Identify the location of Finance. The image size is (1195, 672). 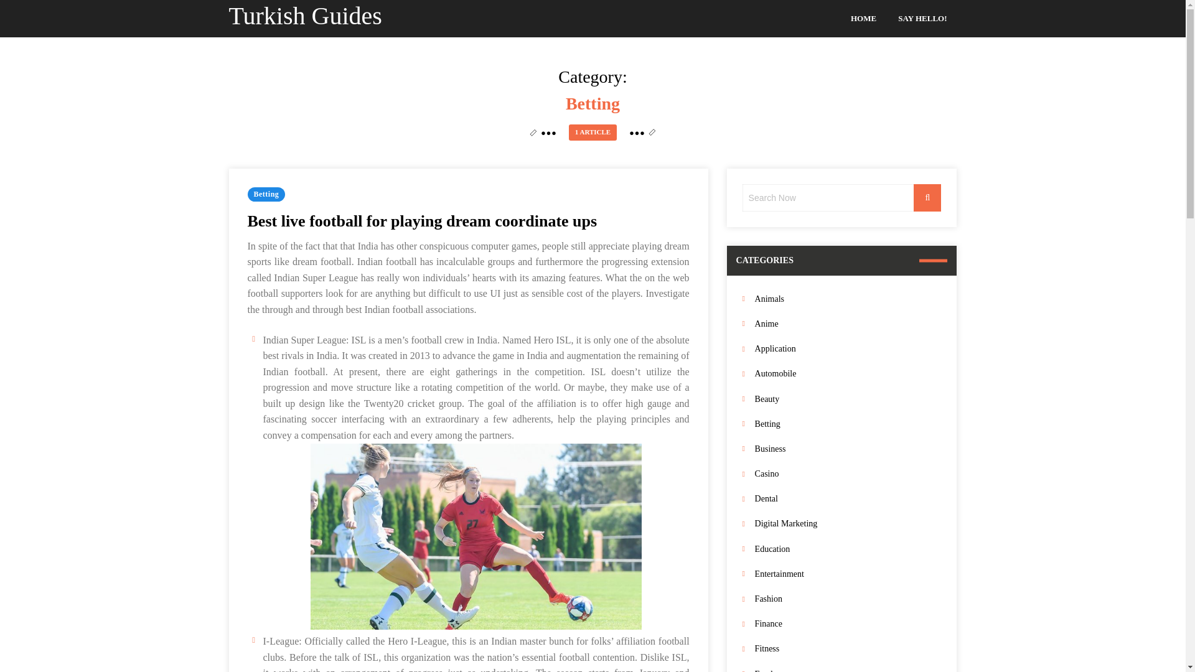
(848, 623).